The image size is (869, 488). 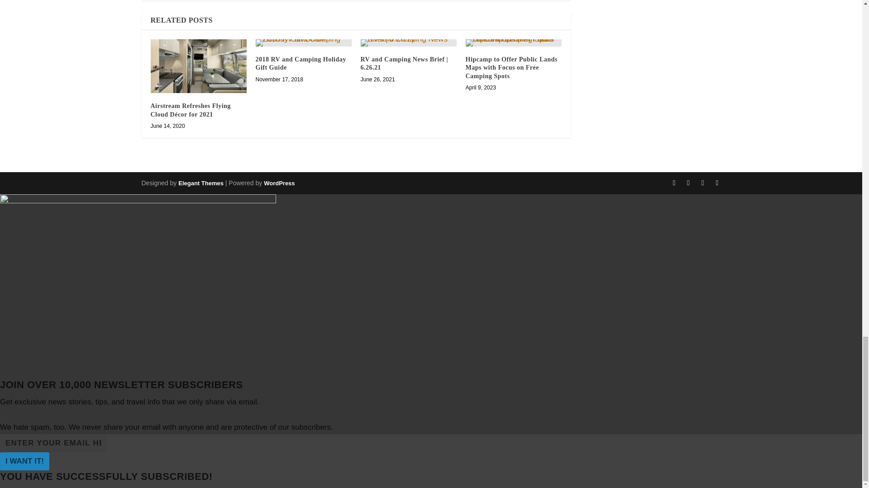 What do you see at coordinates (201, 183) in the screenshot?
I see `Premium WordPress Themes` at bounding box center [201, 183].